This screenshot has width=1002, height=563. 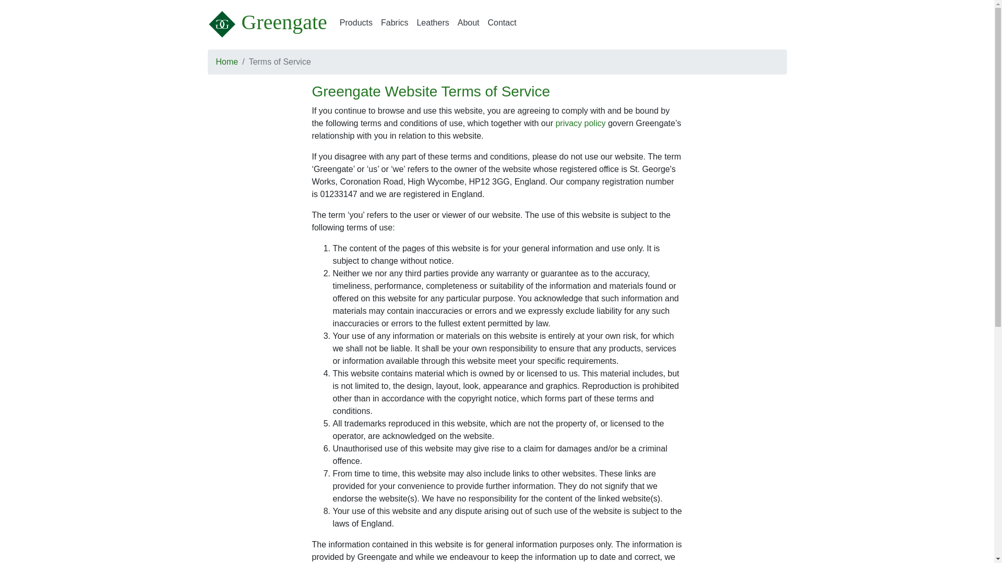 What do you see at coordinates (267, 22) in the screenshot?
I see `Greengate` at bounding box center [267, 22].